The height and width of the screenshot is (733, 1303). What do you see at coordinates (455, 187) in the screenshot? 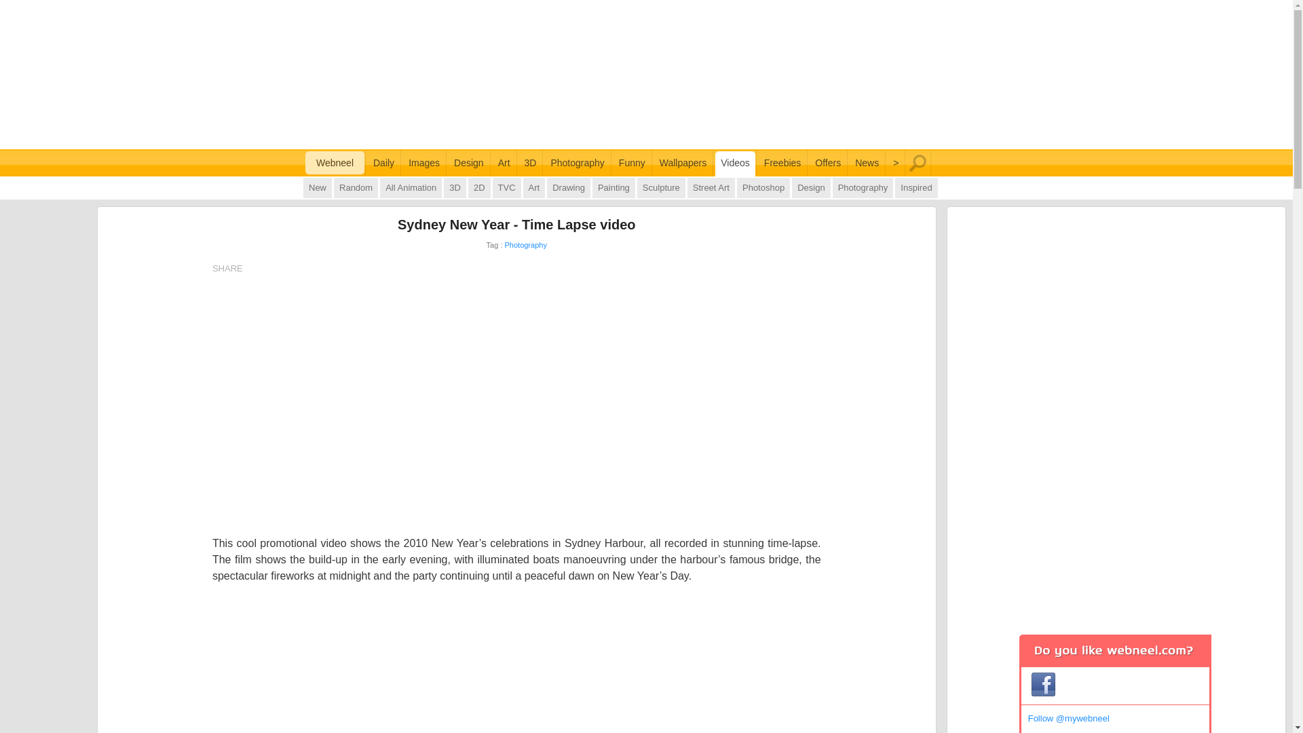
I see `3D` at bounding box center [455, 187].